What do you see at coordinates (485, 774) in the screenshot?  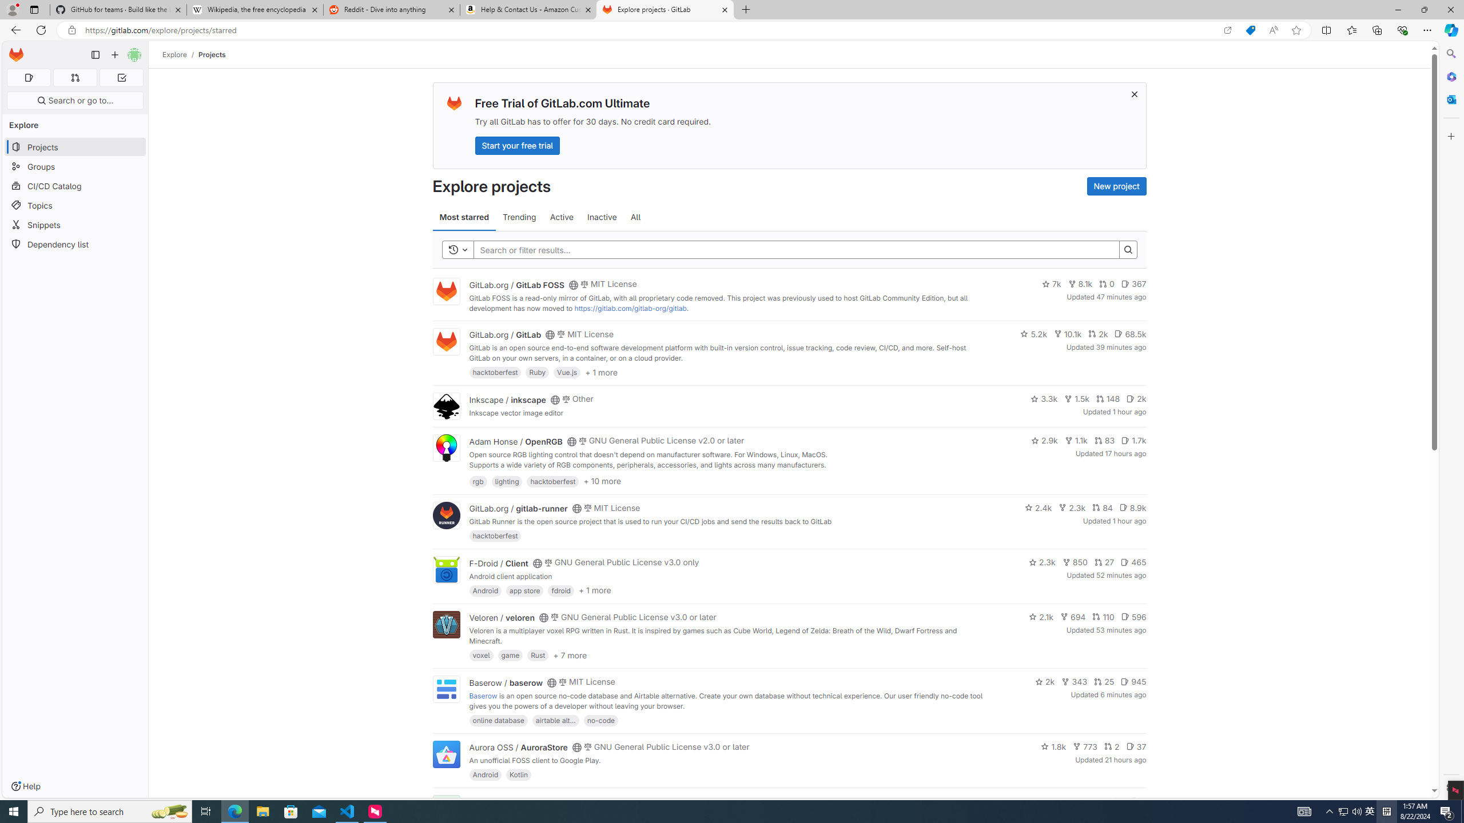 I see `Android` at bounding box center [485, 774].